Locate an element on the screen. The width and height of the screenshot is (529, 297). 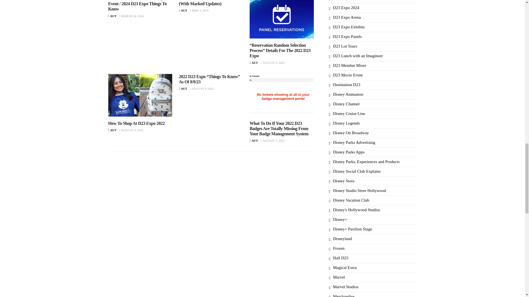
AUT is located at coordinates (112, 16).